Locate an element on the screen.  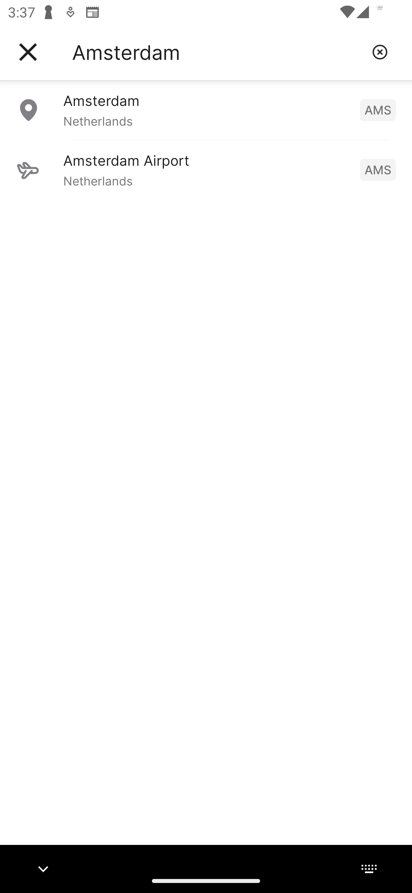
Amsterdam Netherlands AMS is located at coordinates (206, 110).